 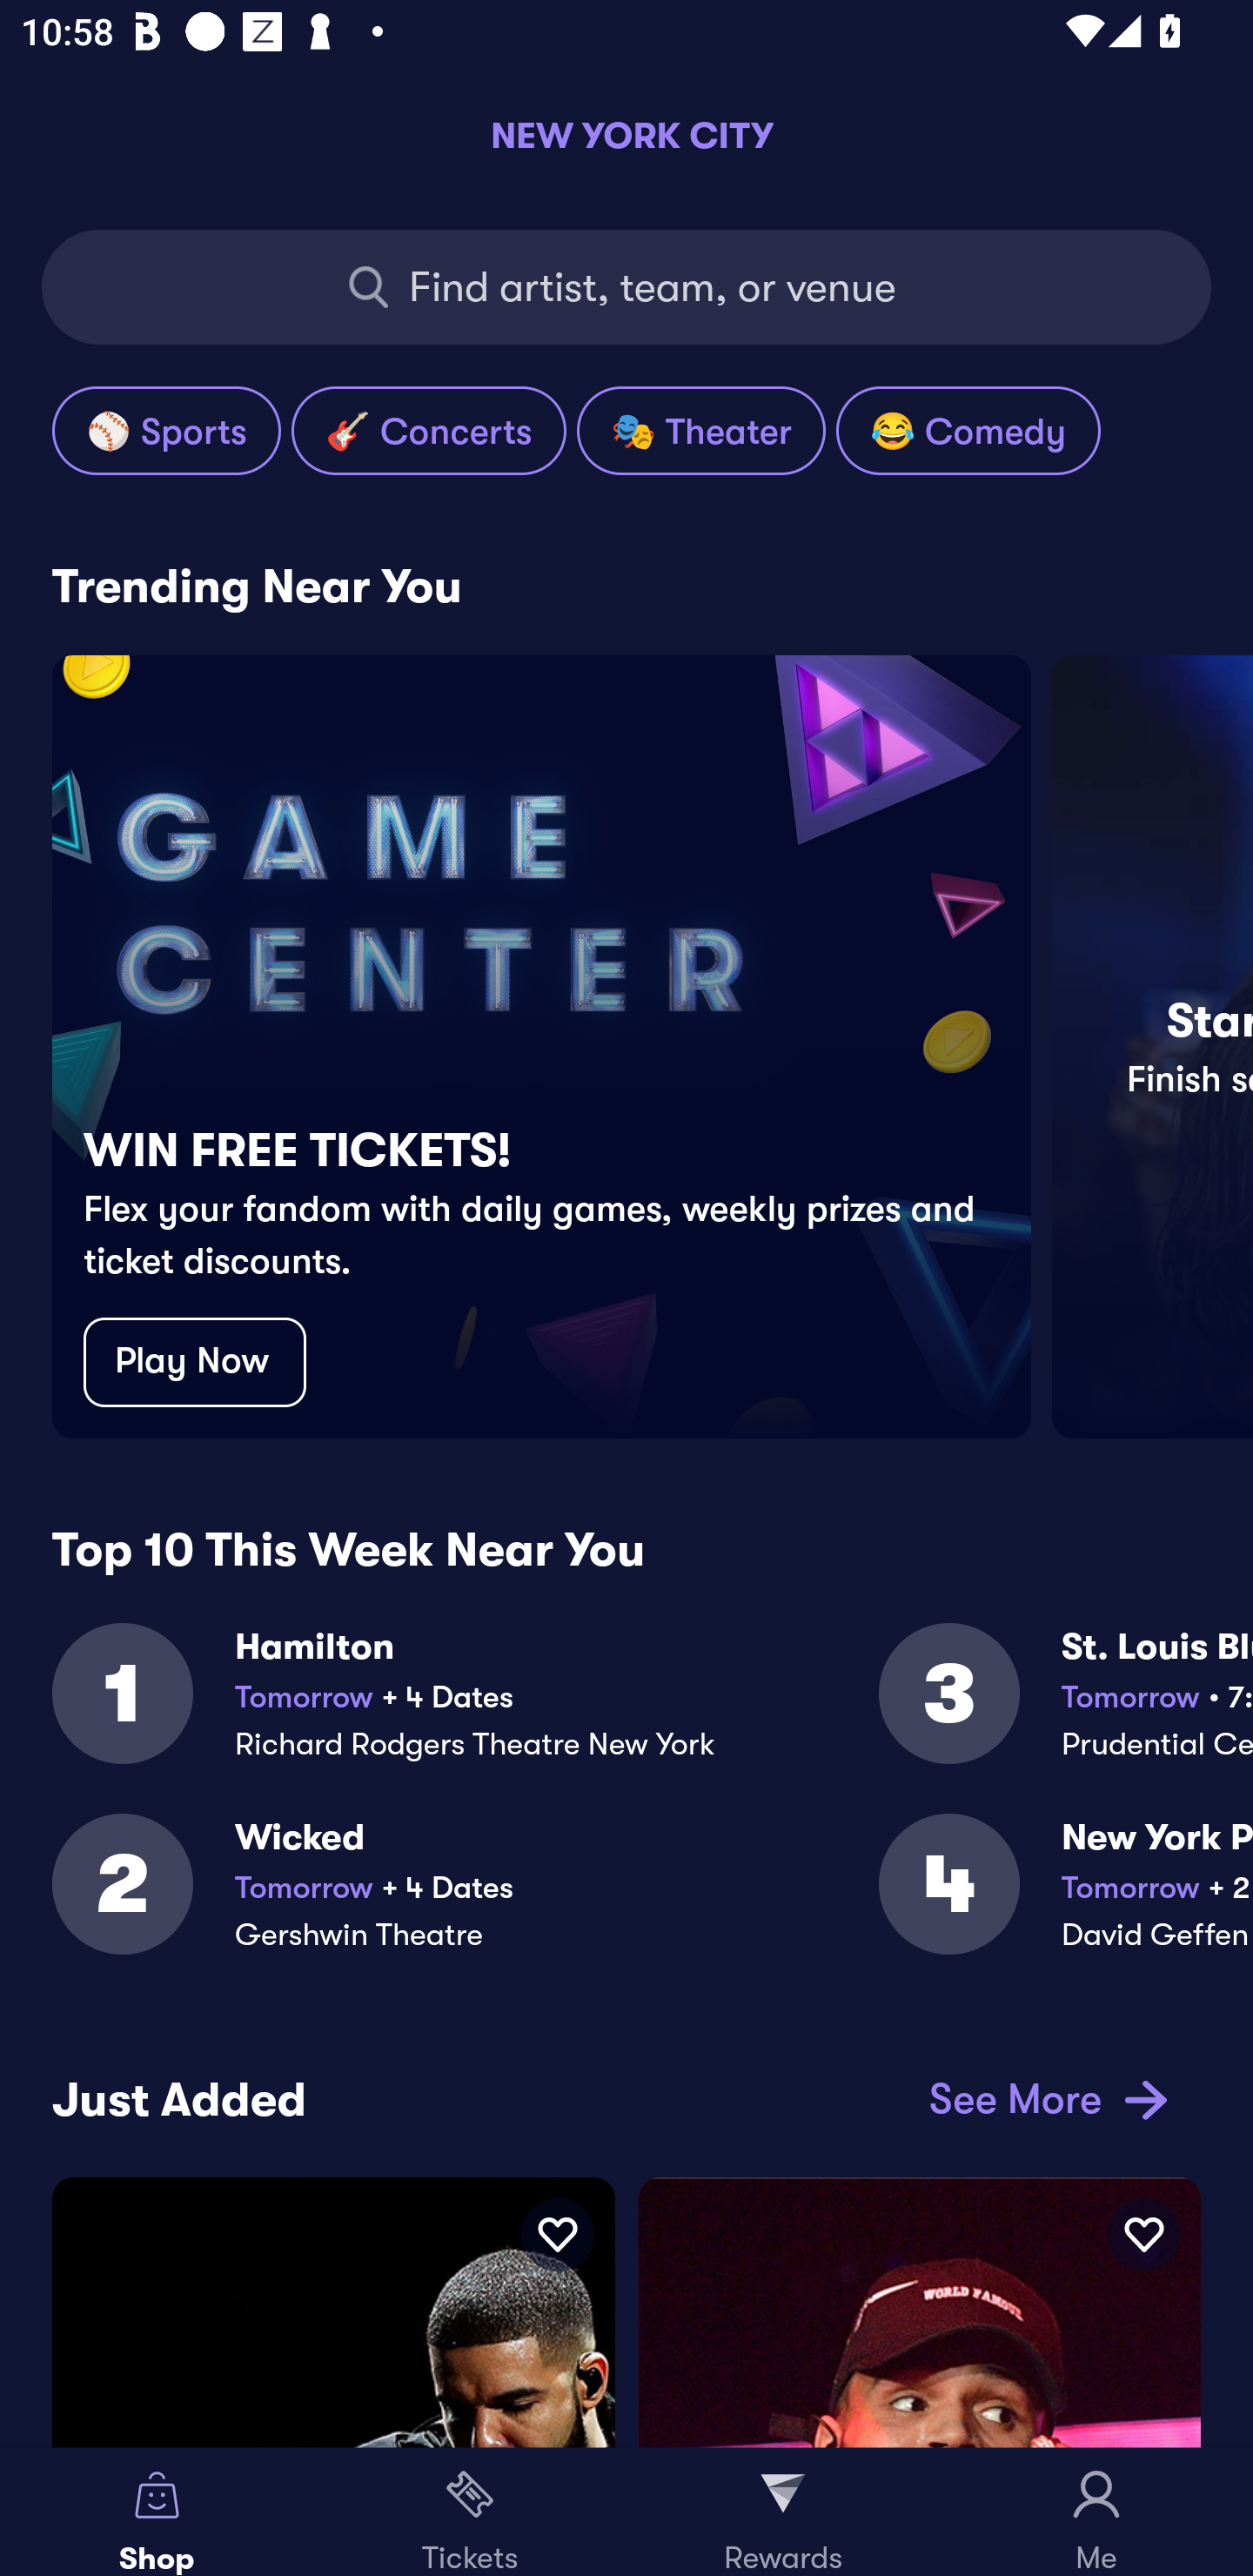 What do you see at coordinates (157, 2512) in the screenshot?
I see `Shop` at bounding box center [157, 2512].